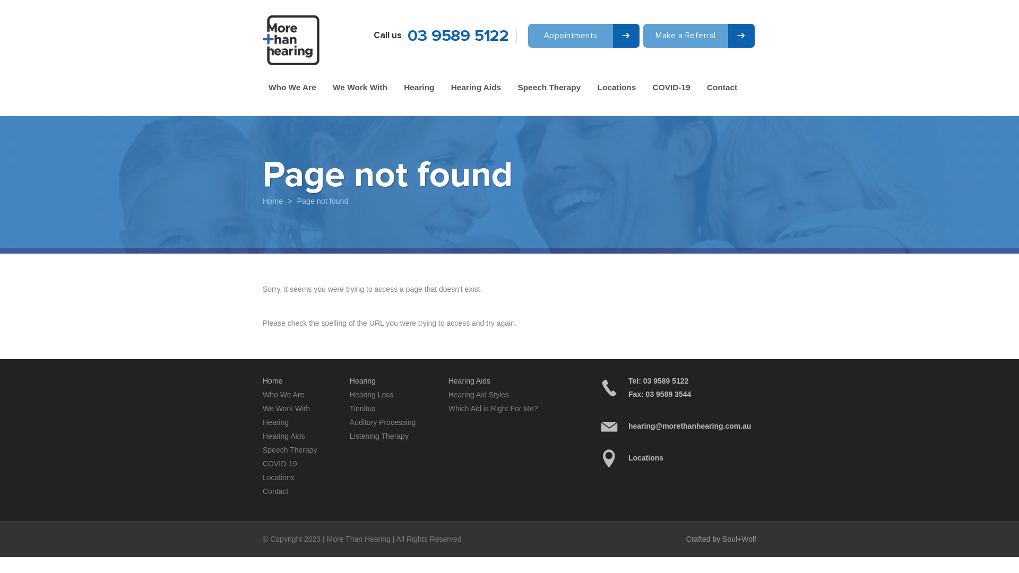  I want to click on We Work With, so click(287, 409).